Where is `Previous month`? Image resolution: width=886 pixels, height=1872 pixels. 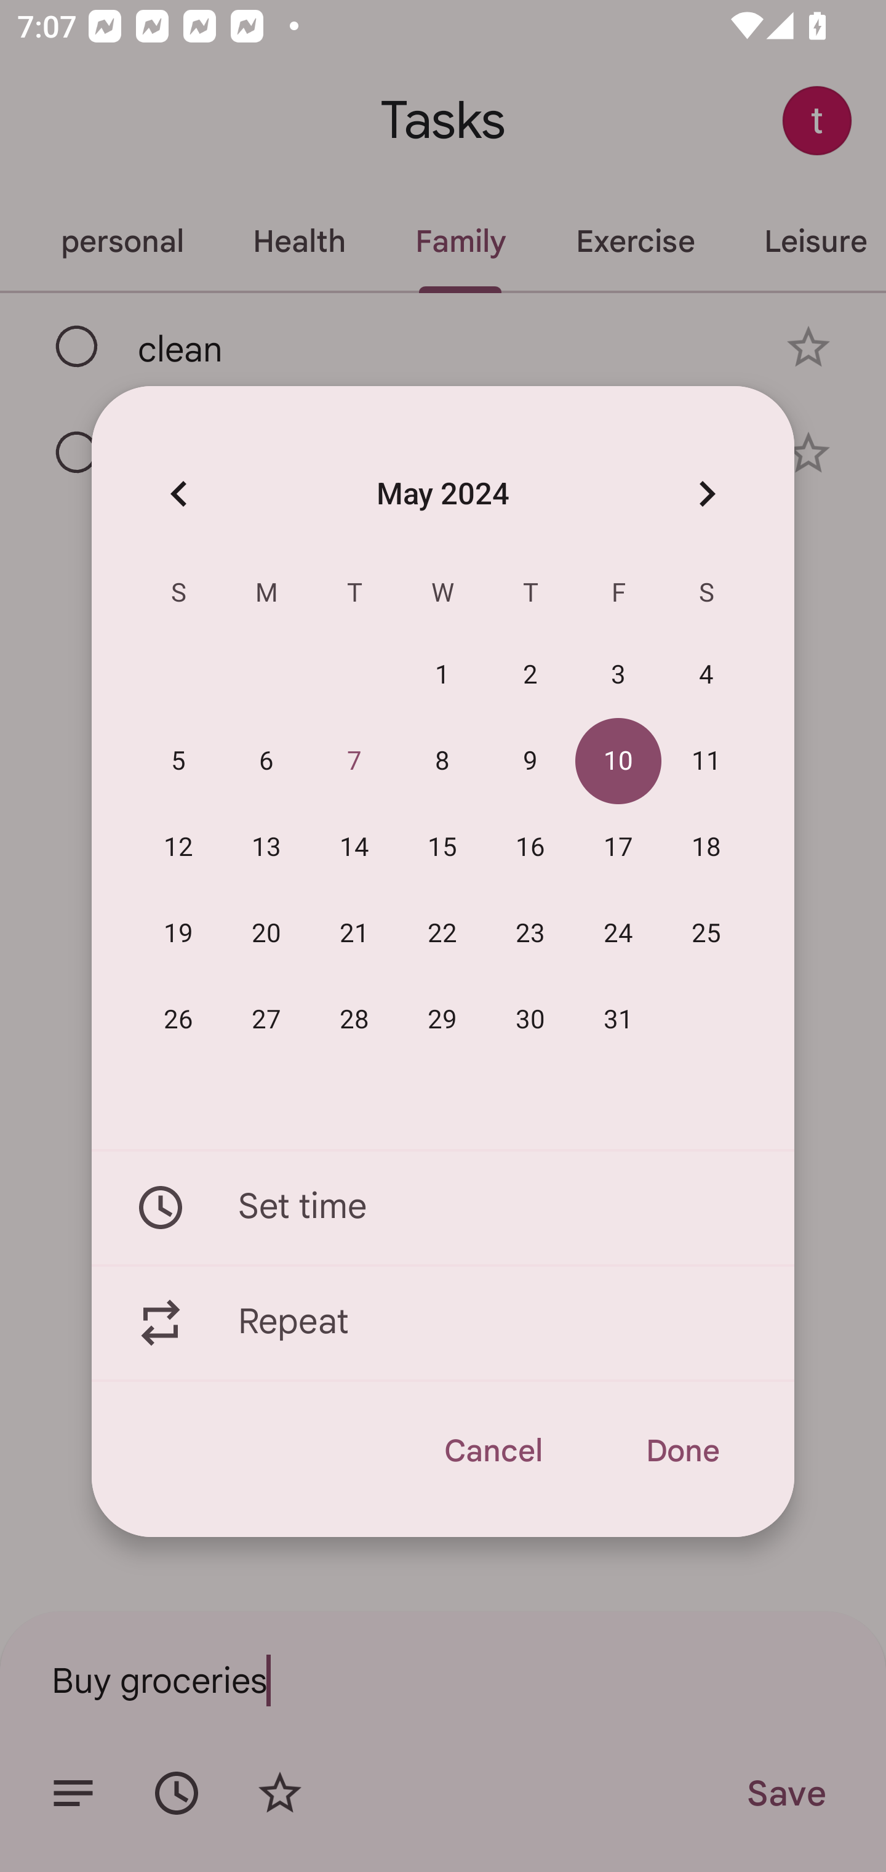
Previous month is located at coordinates (178, 493).